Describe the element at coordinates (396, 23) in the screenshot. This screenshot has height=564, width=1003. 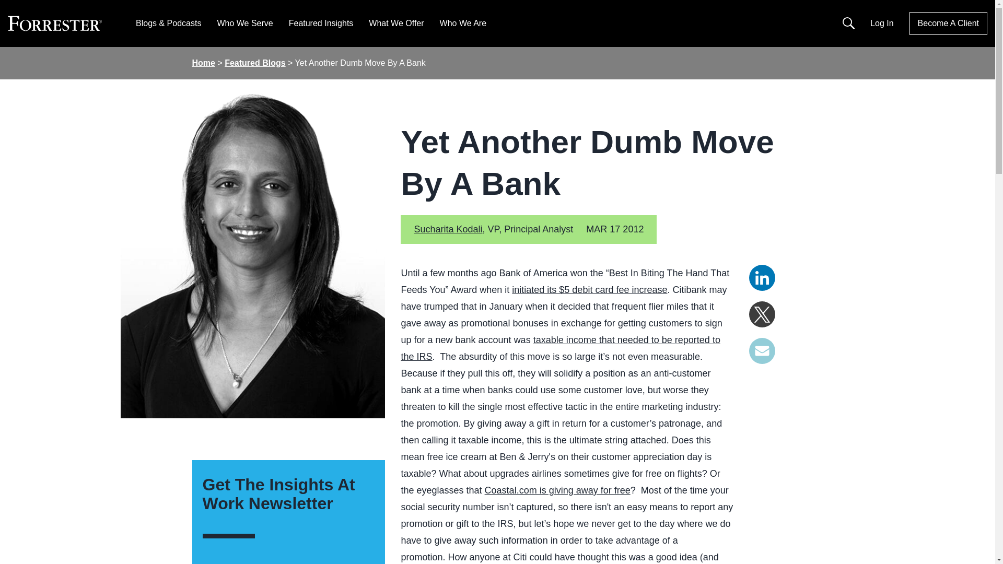
I see `What We Offer` at that location.